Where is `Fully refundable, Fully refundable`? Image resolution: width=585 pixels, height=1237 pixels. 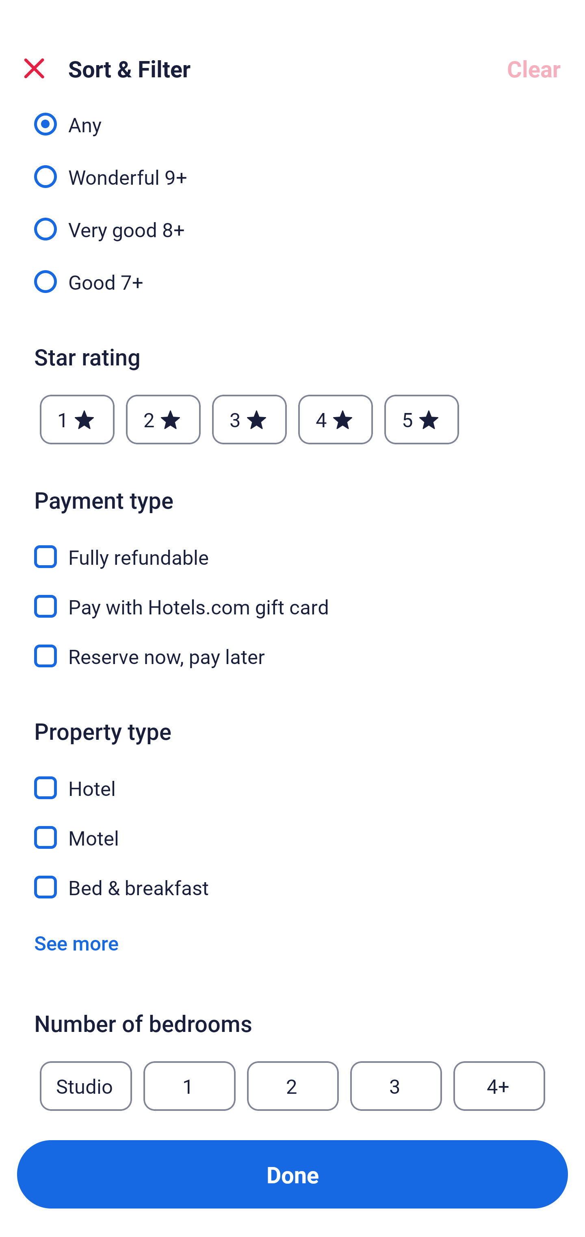 Fully refundable, Fully refundable is located at coordinates (292, 548).